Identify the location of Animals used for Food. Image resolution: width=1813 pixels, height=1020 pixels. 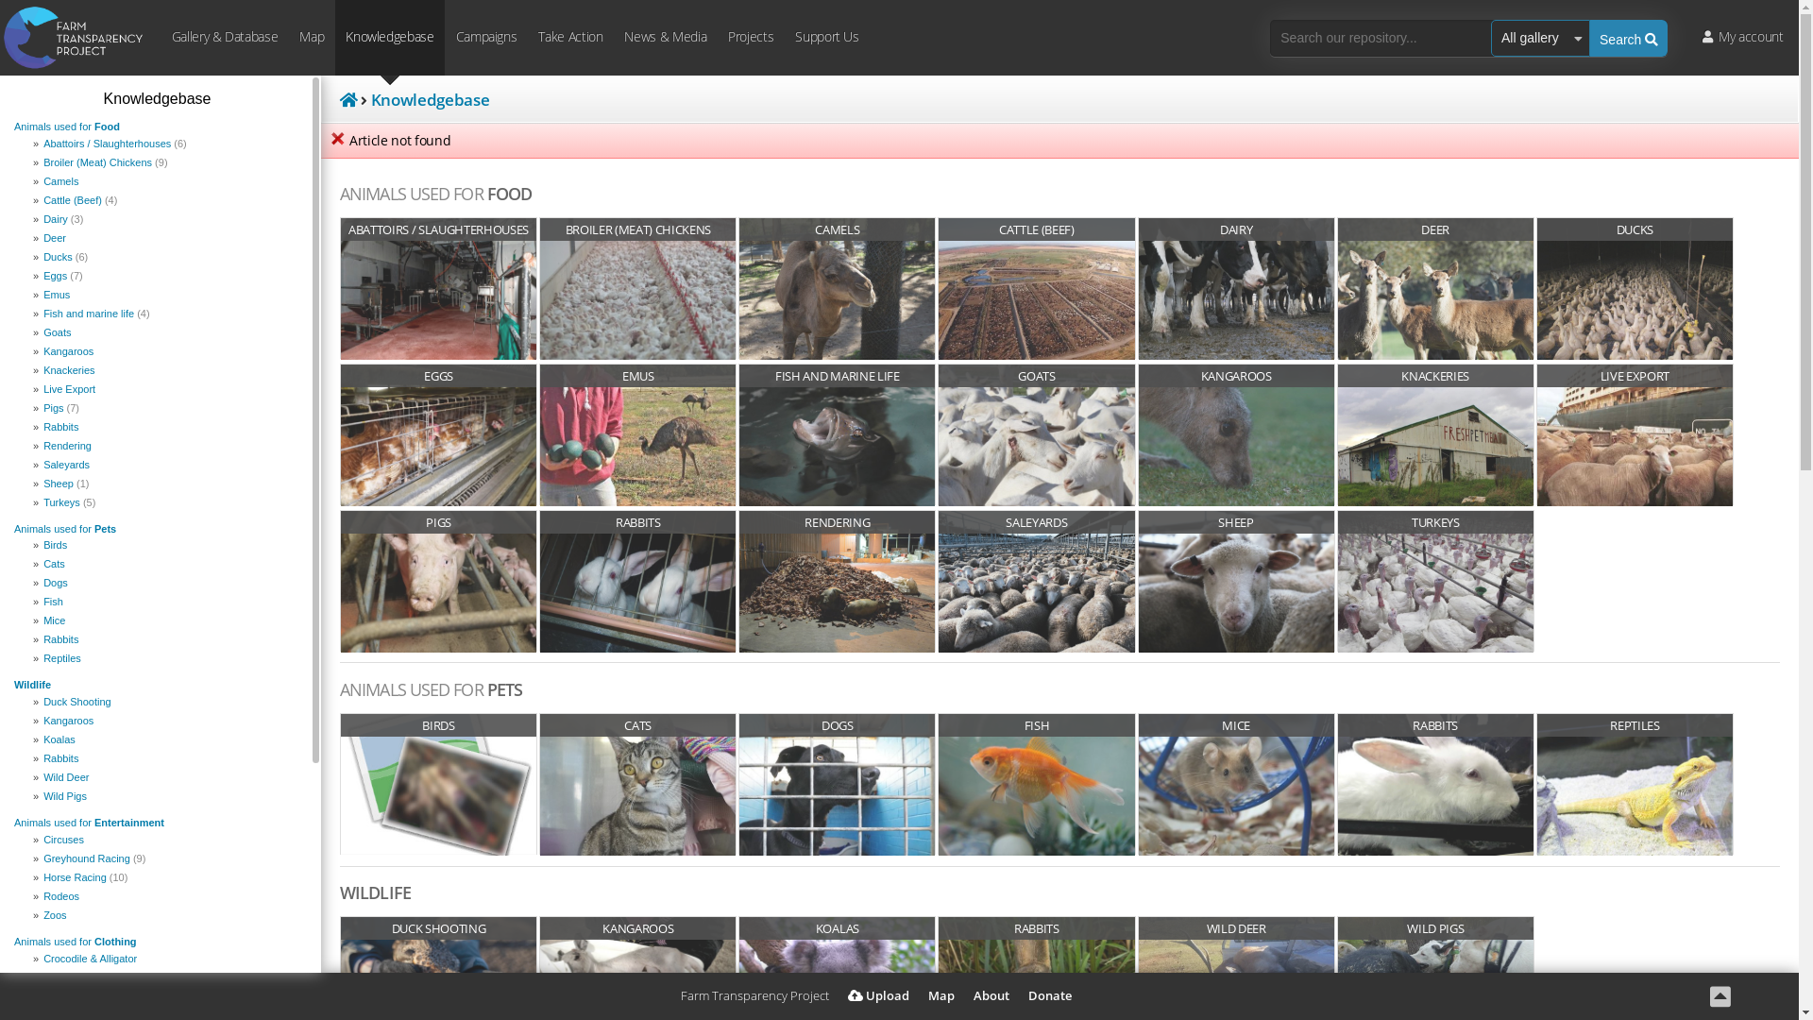
(67, 127).